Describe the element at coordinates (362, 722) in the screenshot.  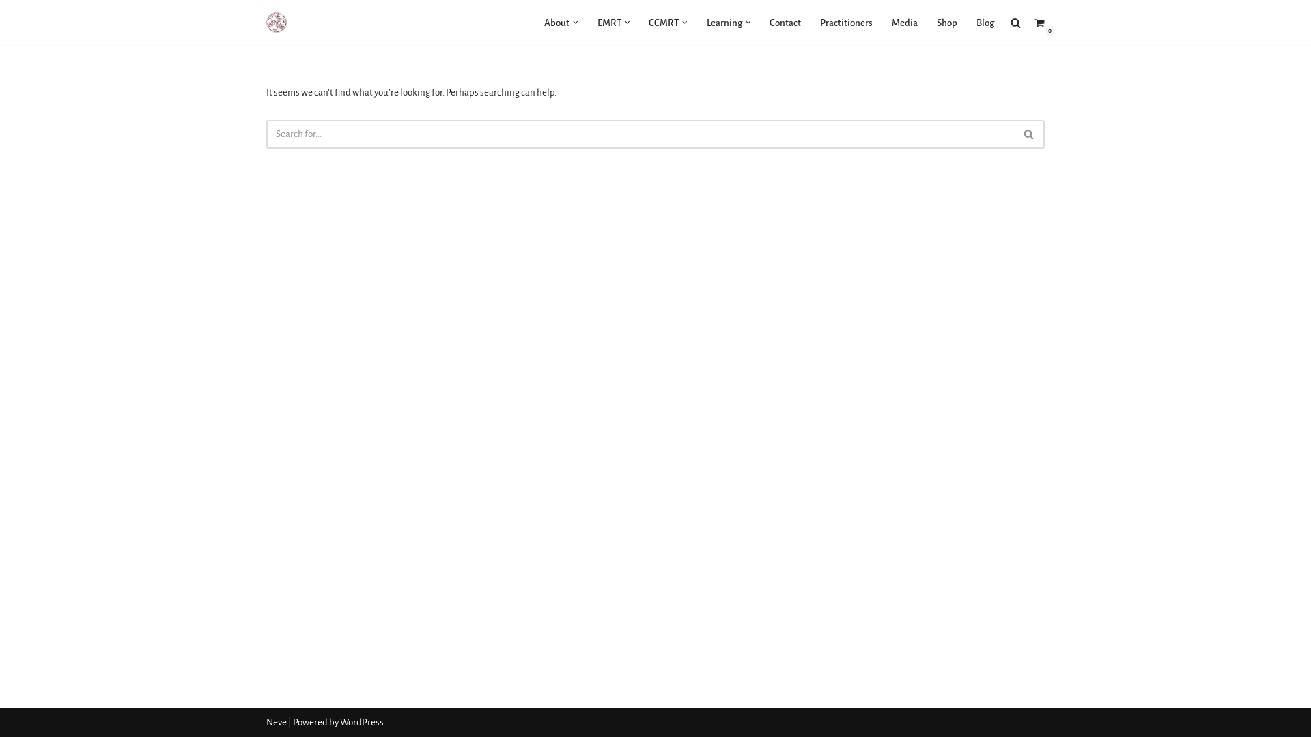
I see `WordPress` at that location.